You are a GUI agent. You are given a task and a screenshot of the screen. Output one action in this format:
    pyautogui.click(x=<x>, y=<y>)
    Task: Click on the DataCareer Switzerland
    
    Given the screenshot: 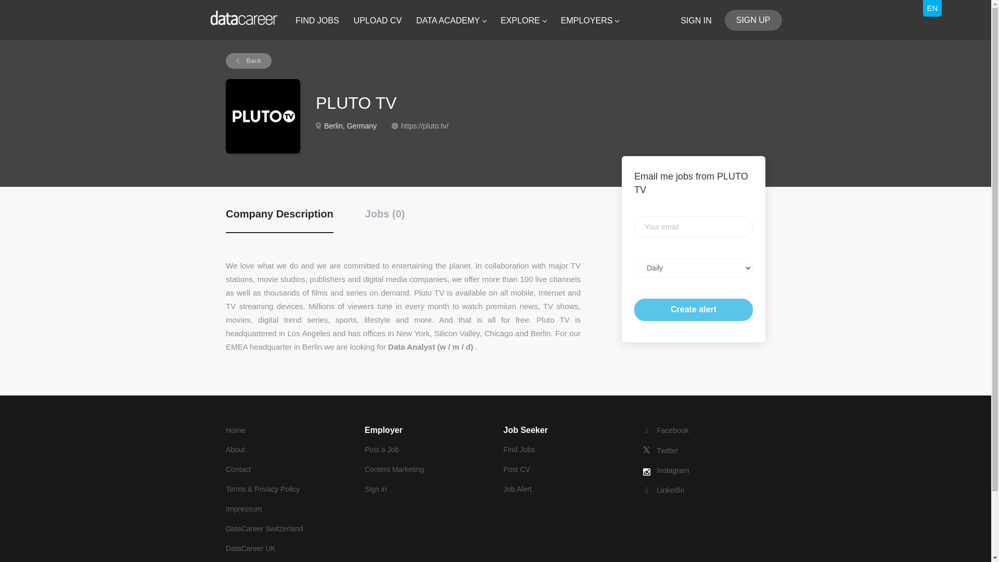 What is the action you would take?
    pyautogui.click(x=264, y=528)
    